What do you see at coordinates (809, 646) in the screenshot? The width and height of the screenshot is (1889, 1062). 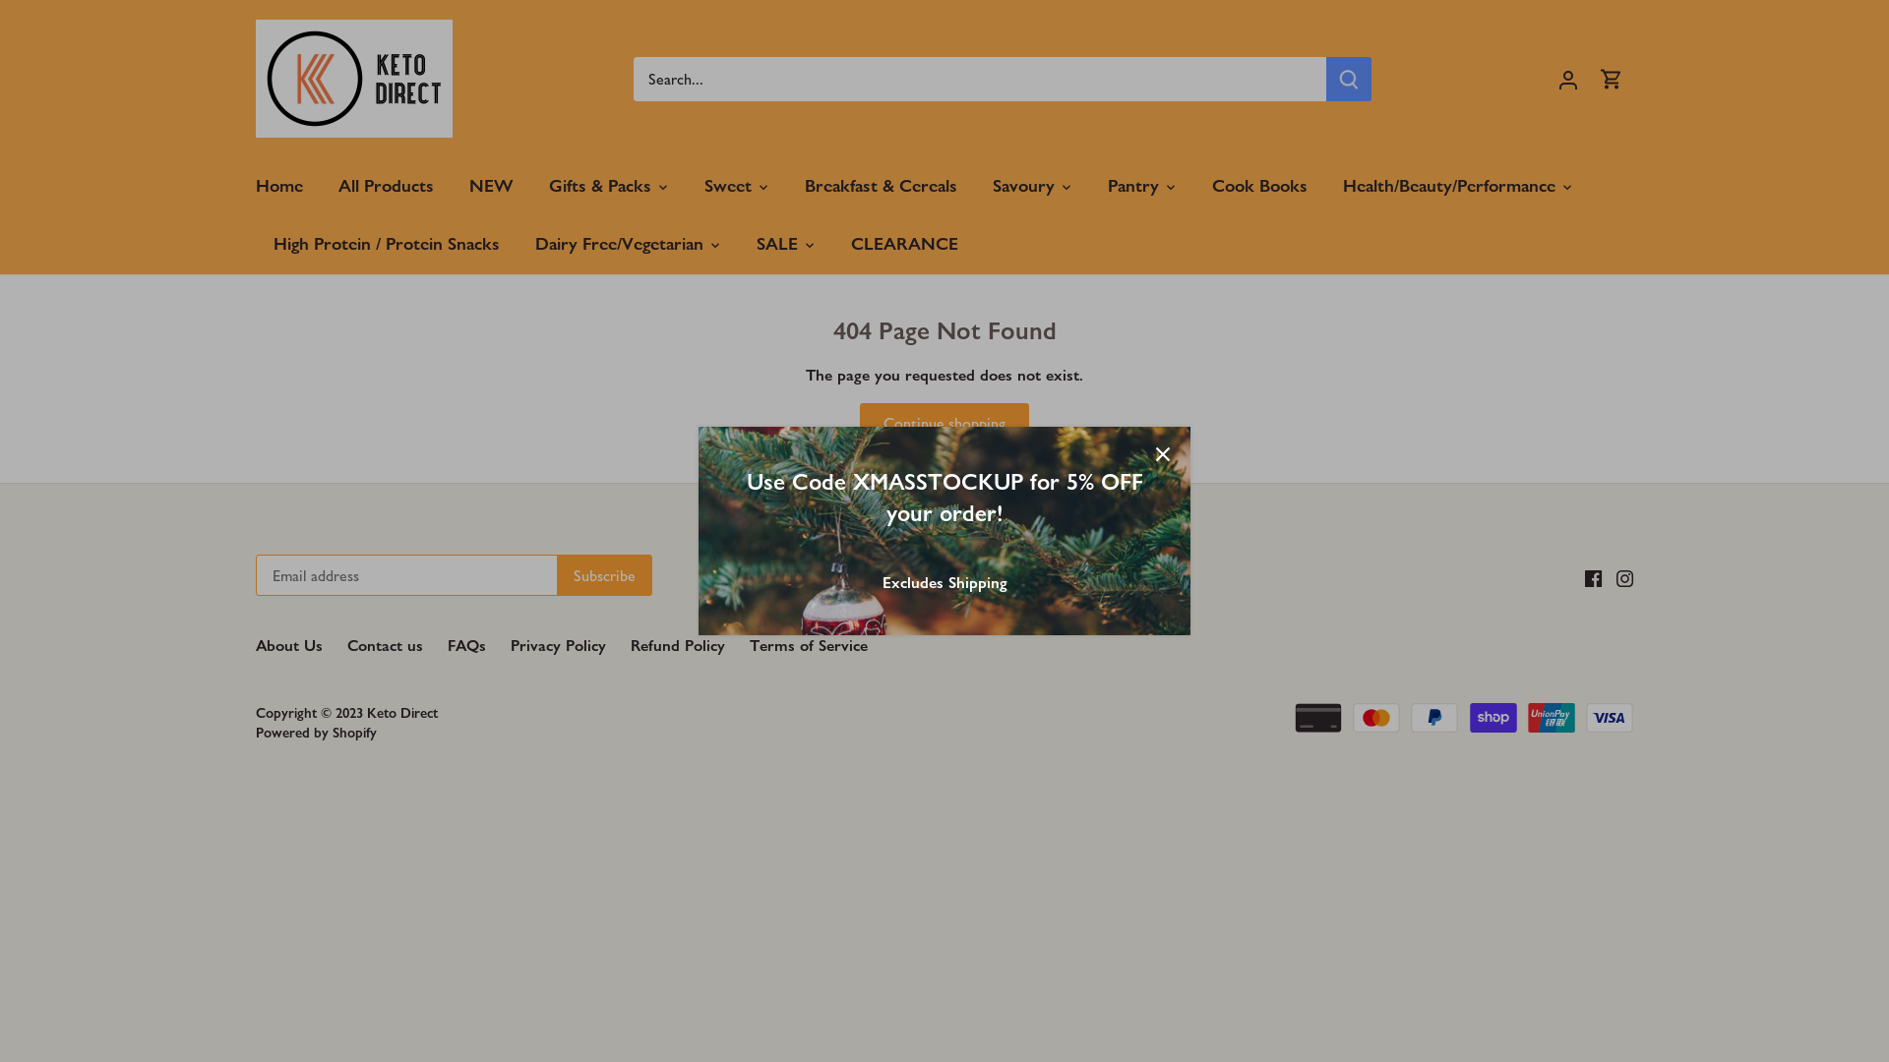 I see `Terms of Service` at bounding box center [809, 646].